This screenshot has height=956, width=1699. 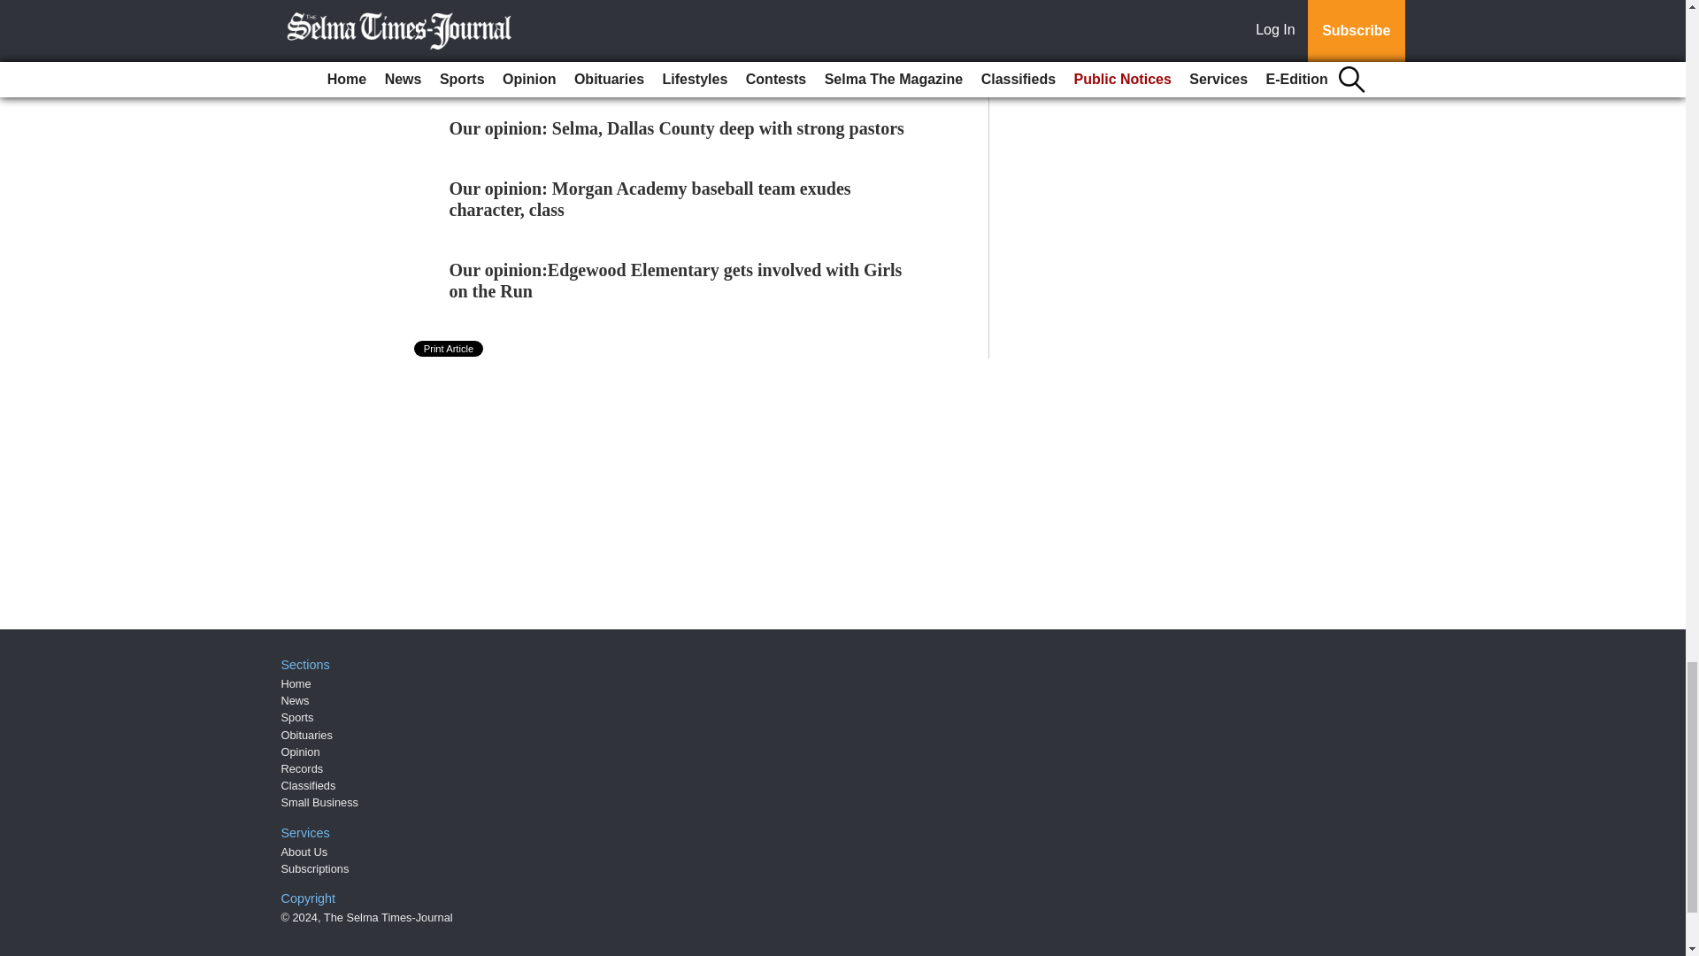 What do you see at coordinates (450, 348) in the screenshot?
I see `Print Article` at bounding box center [450, 348].